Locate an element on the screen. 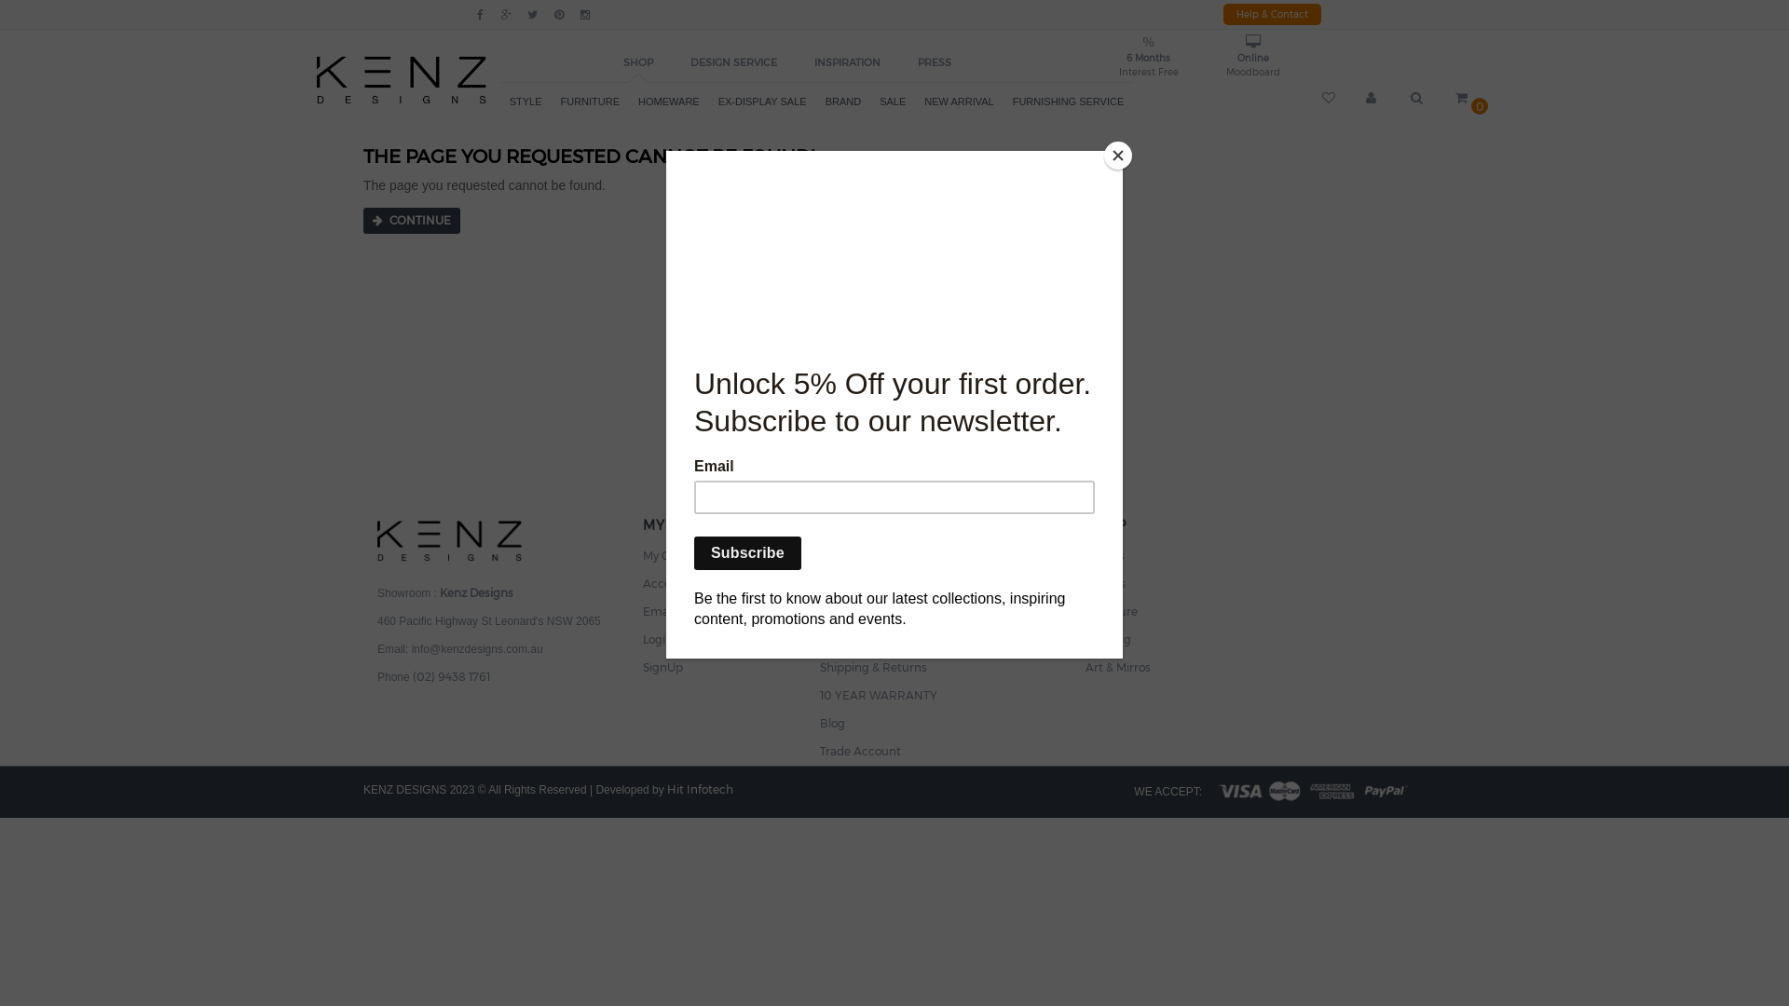 The height and width of the screenshot is (1006, 1789). Blog is located at coordinates (833, 721).